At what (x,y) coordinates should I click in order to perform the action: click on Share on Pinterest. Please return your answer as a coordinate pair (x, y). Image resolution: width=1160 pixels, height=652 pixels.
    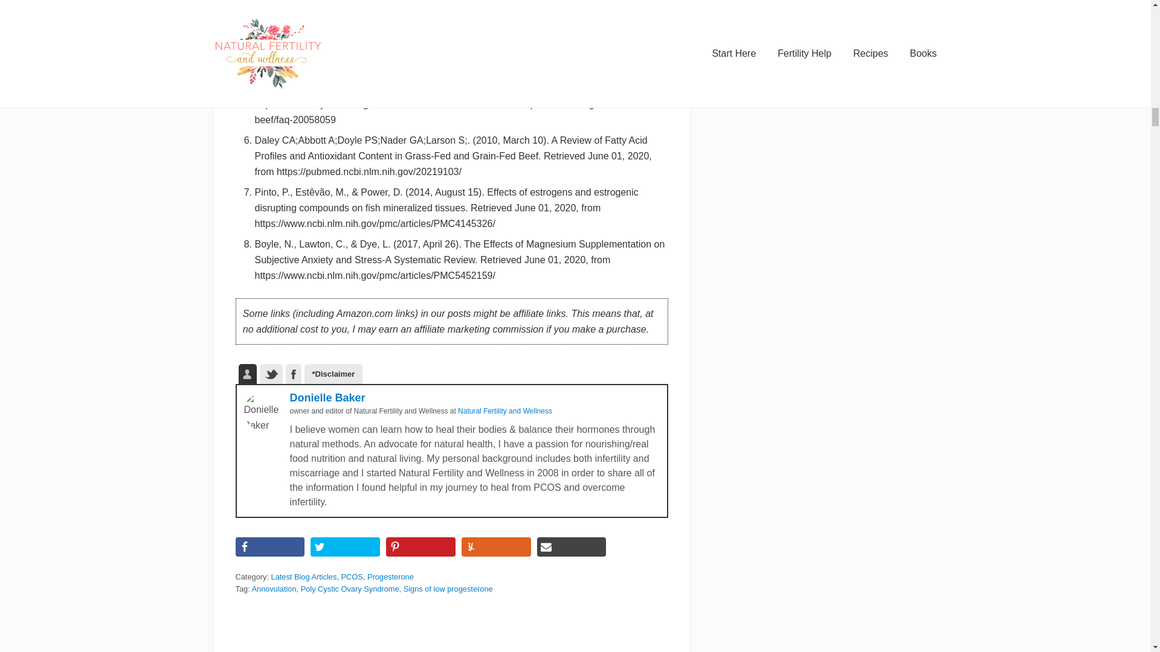
    Looking at the image, I should click on (420, 547).